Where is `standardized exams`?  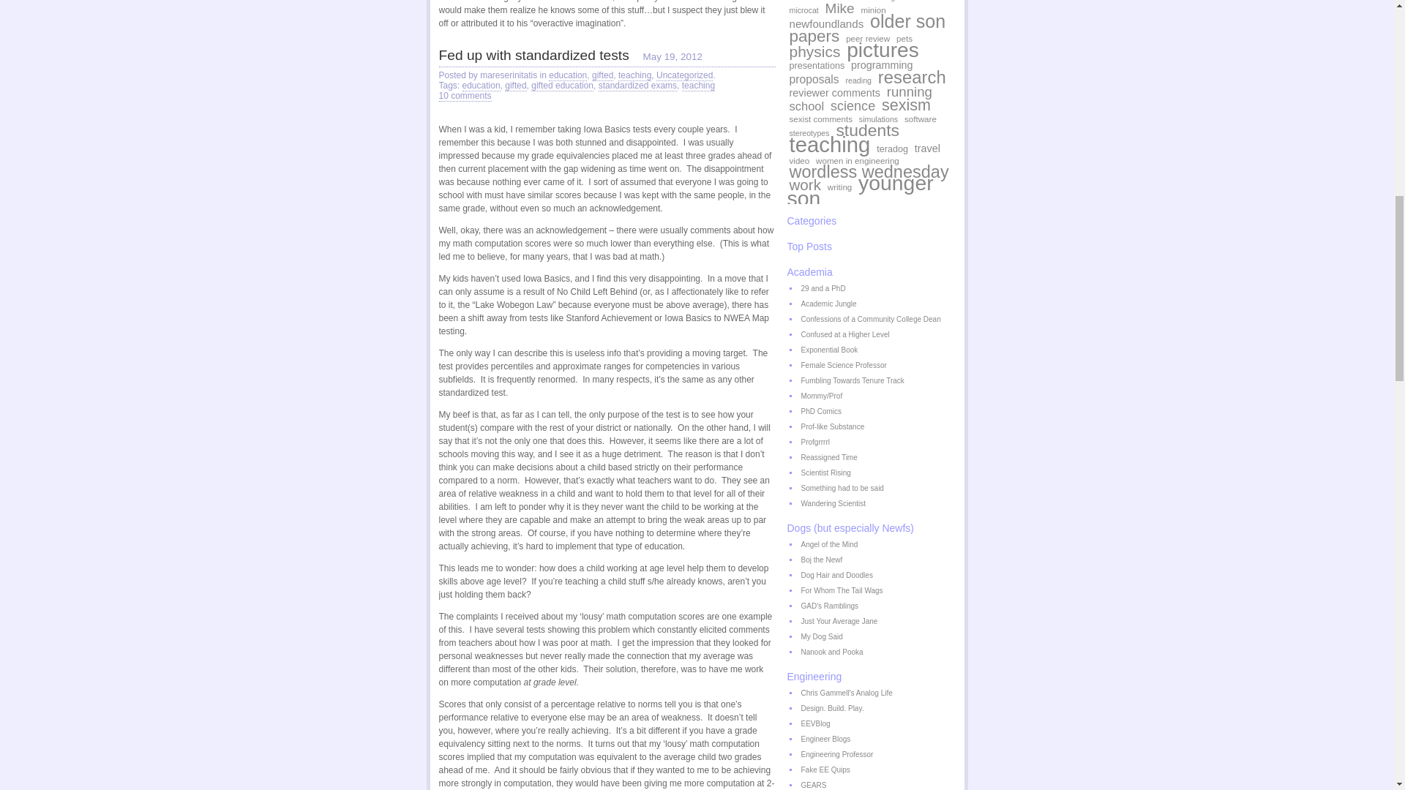 standardized exams is located at coordinates (637, 86).